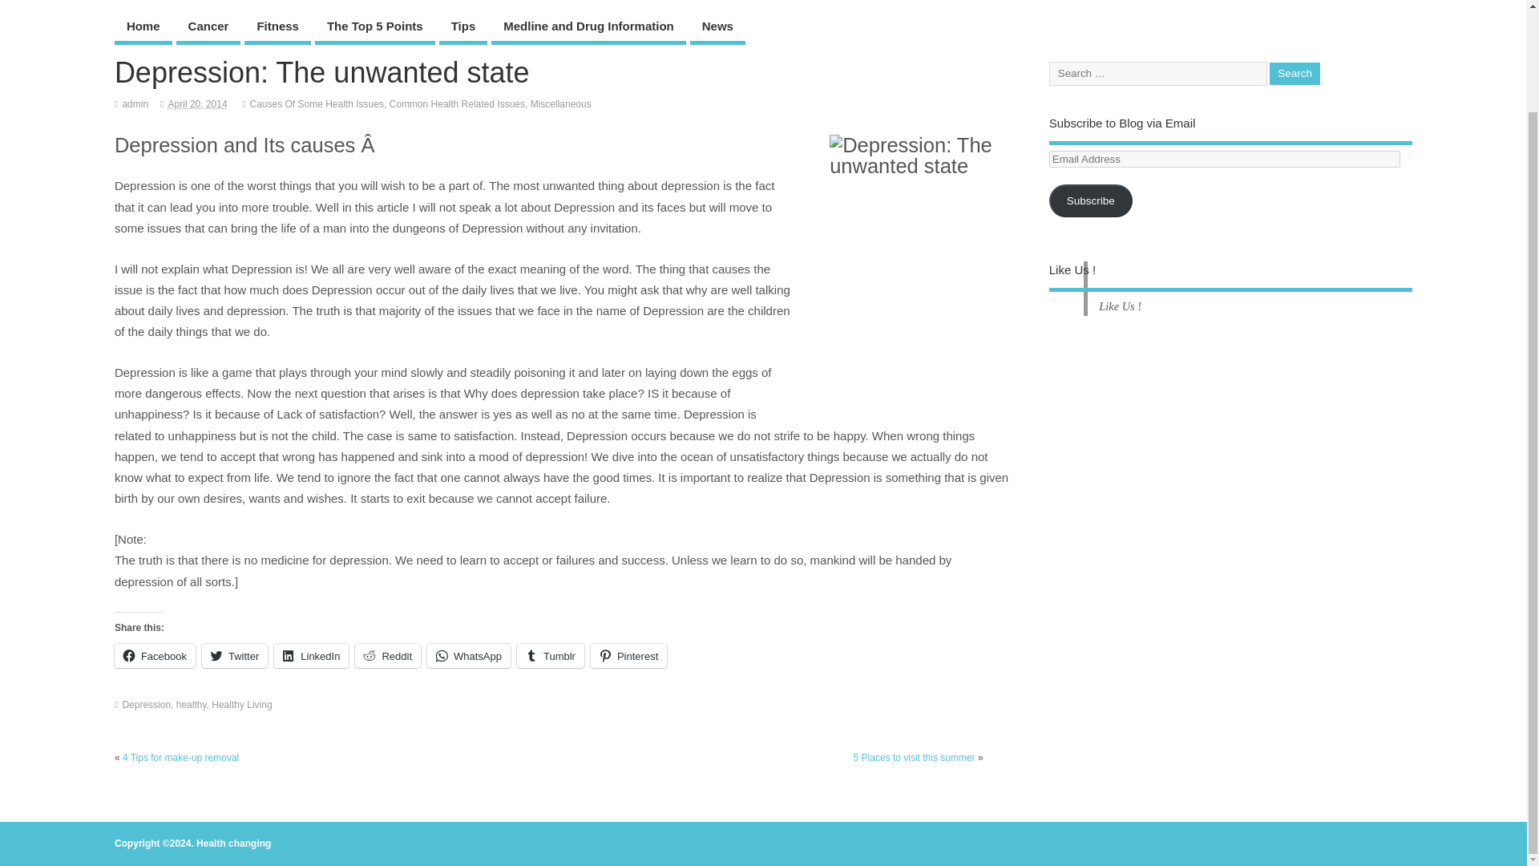 The width and height of the screenshot is (1539, 866). Describe the element at coordinates (135, 104) in the screenshot. I see `Posts by admin` at that location.